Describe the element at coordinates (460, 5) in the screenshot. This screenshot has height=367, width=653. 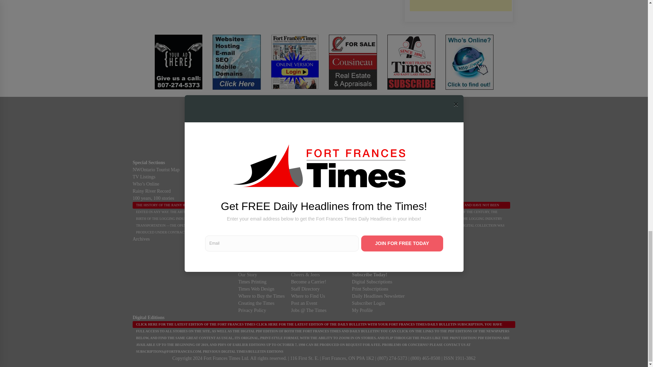
I see `Advertisement` at that location.